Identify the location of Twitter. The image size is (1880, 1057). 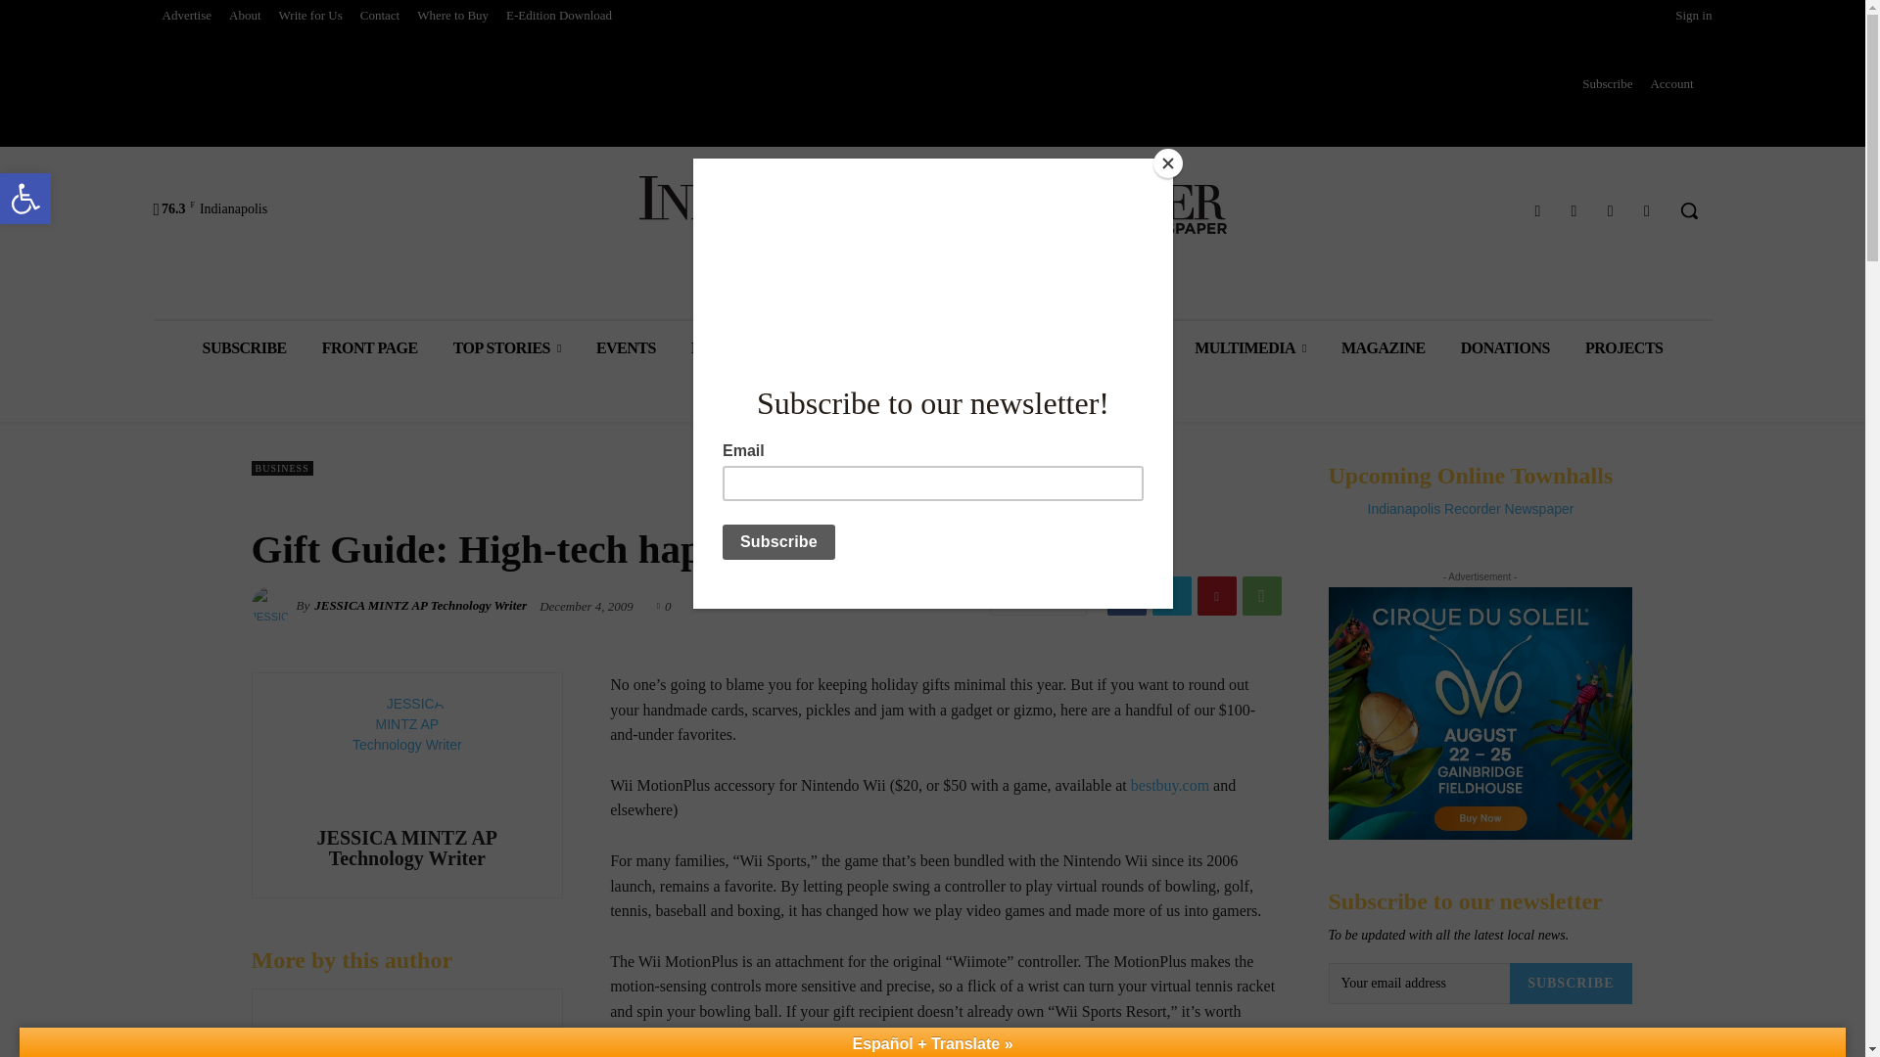
(1573, 209).